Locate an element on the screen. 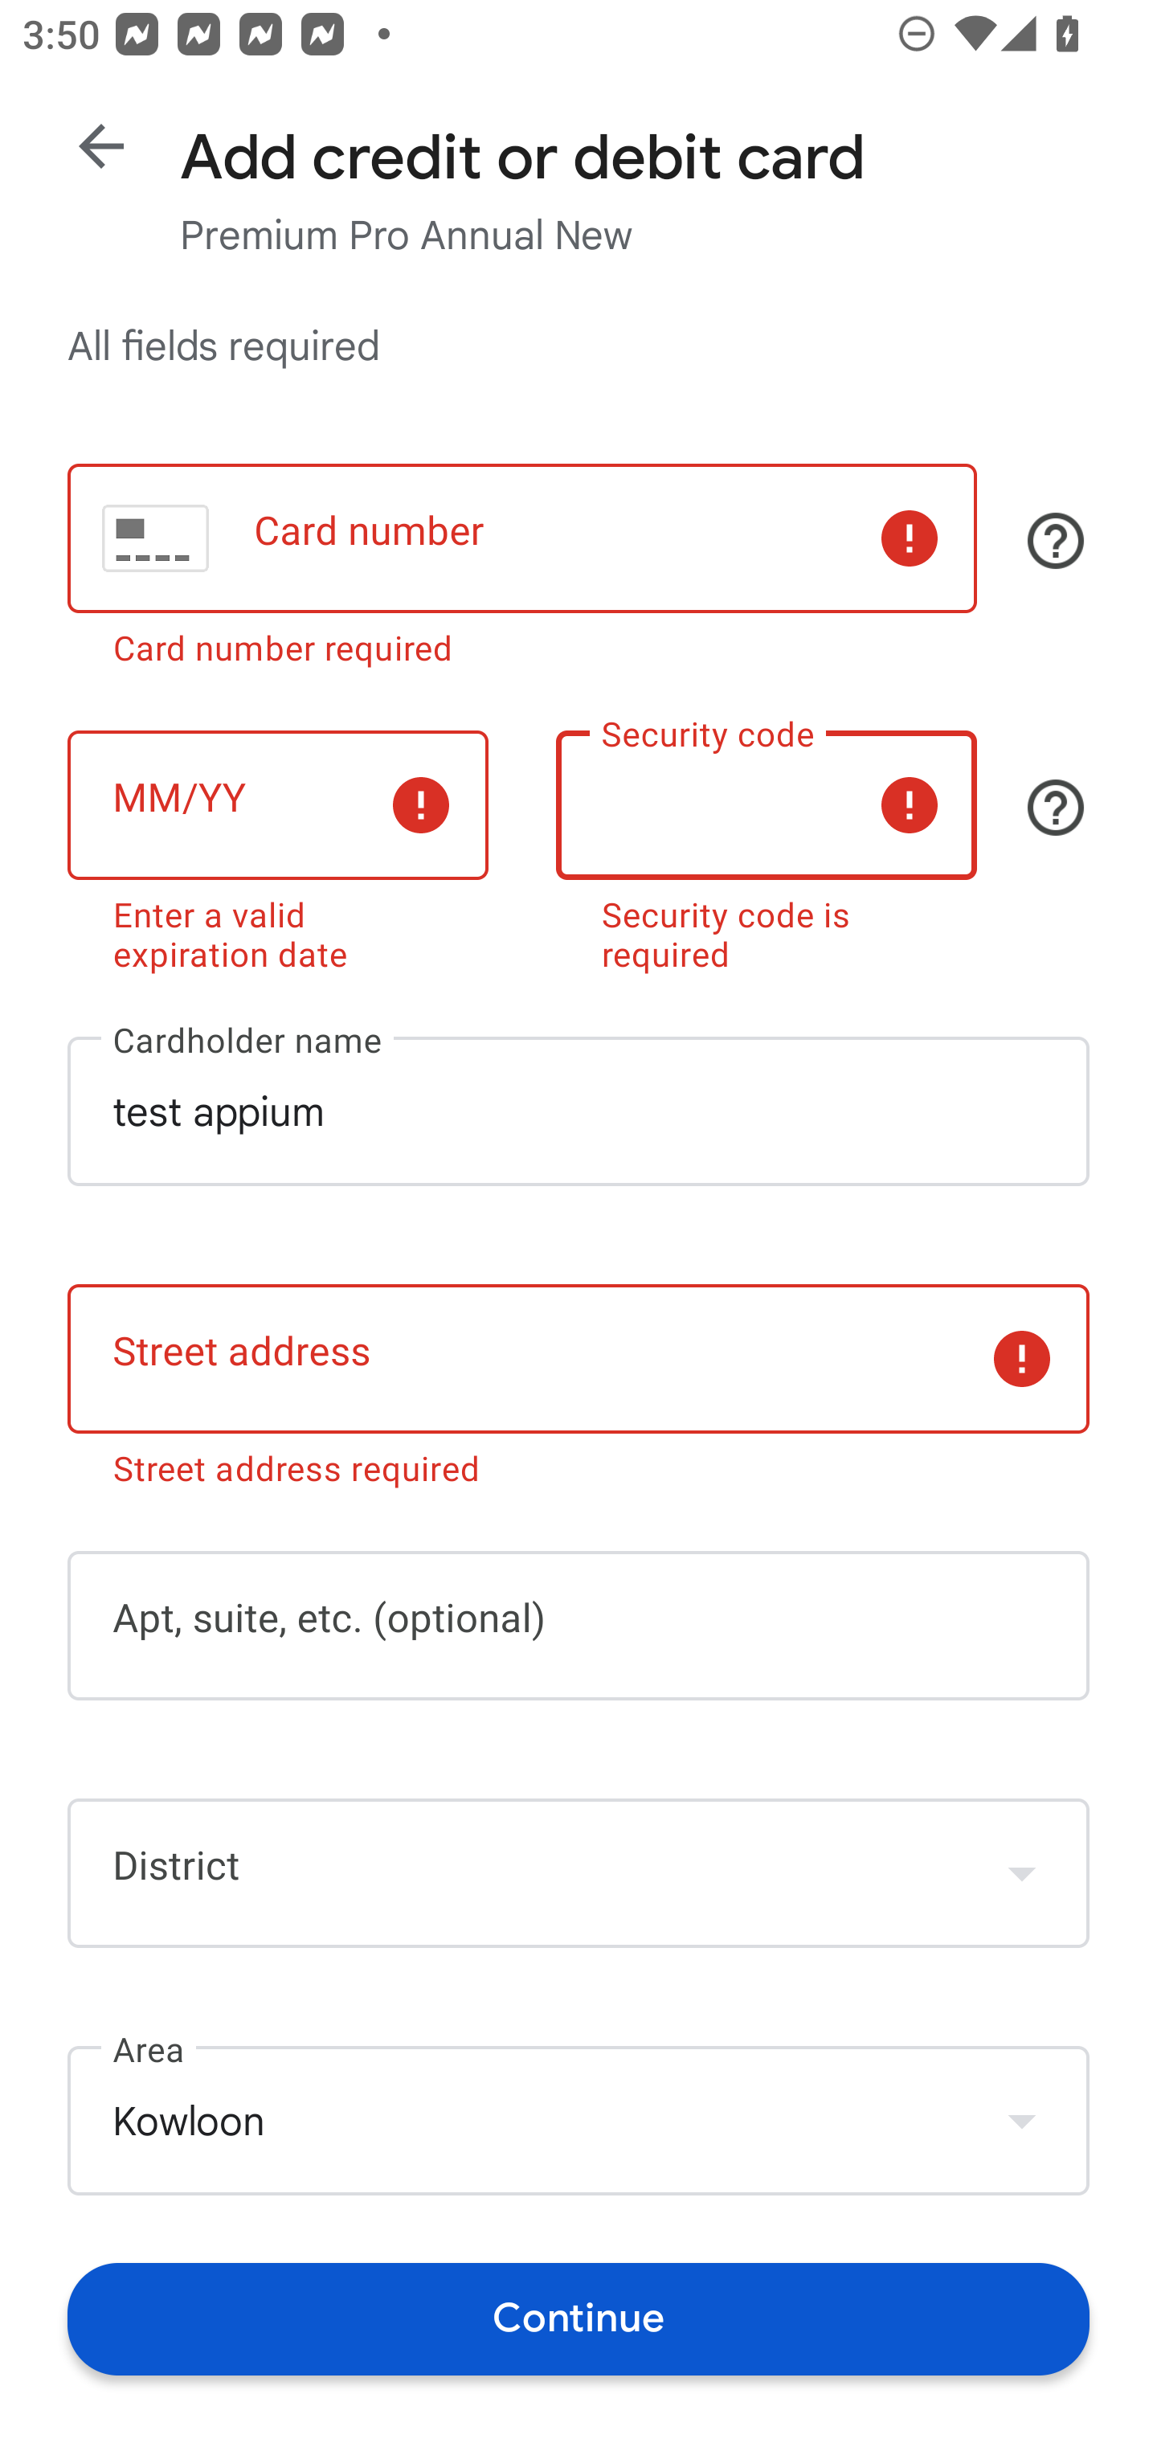  Expiration date, 2 digit month, 2 digit year is located at coordinates (277, 804).